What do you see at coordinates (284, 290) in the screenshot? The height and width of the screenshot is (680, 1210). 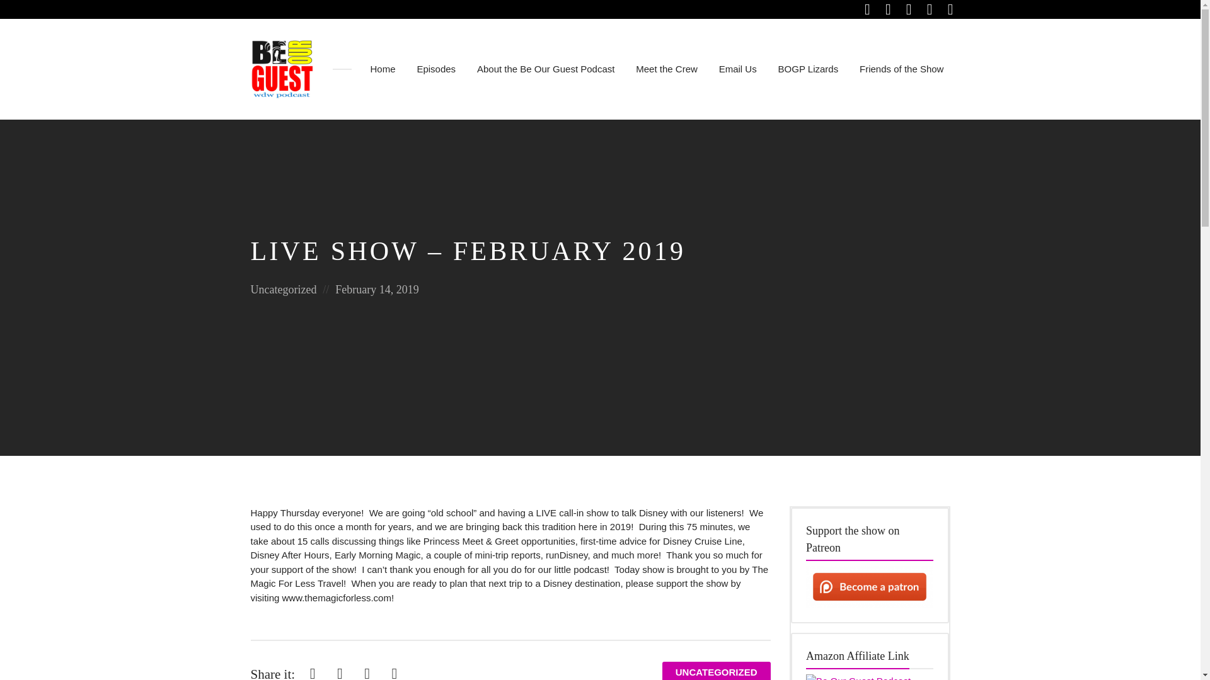 I see `Uncategorized` at bounding box center [284, 290].